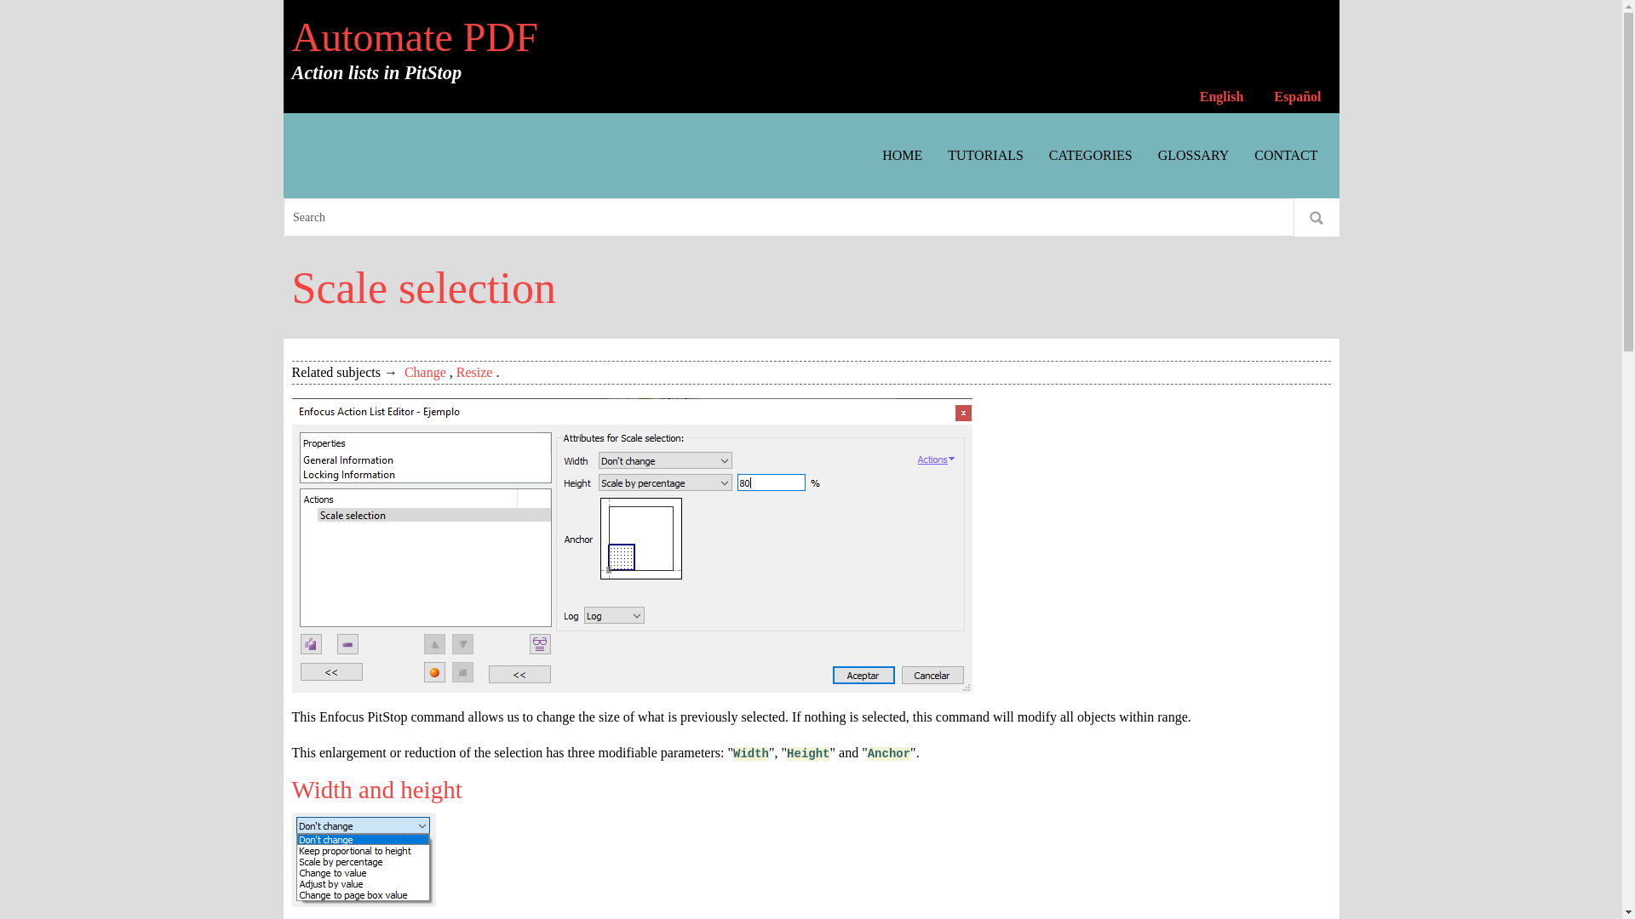  Describe the element at coordinates (414, 37) in the screenshot. I see `Home` at that location.